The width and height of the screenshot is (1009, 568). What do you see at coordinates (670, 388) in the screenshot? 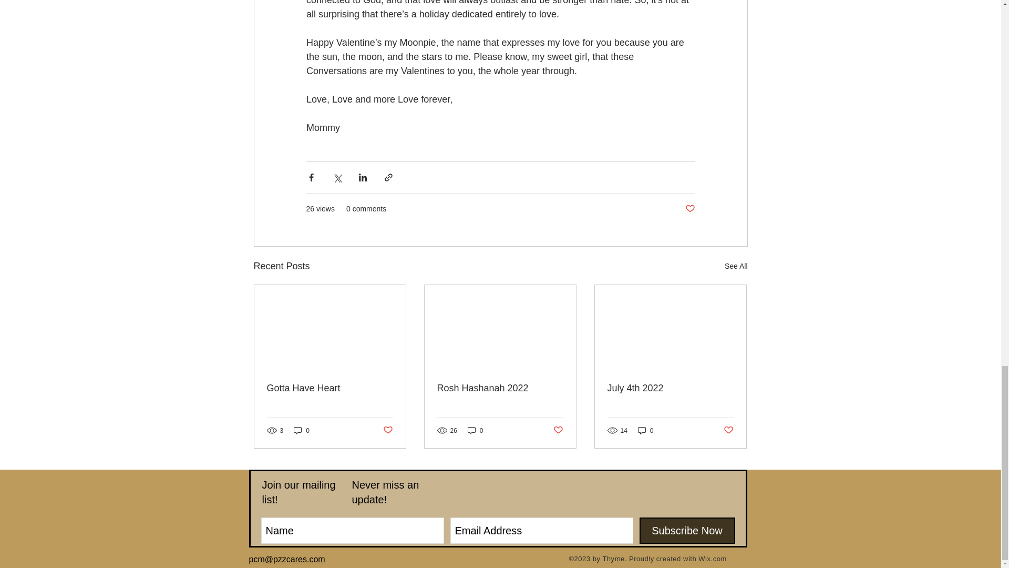
I see `July 4th 2022` at bounding box center [670, 388].